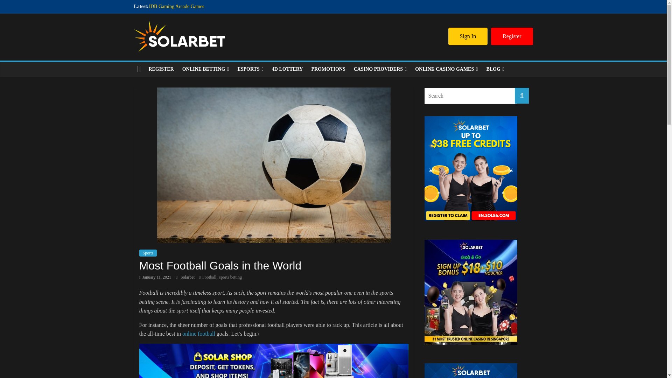  I want to click on JDB Fish Shooting Games, so click(174, 22).